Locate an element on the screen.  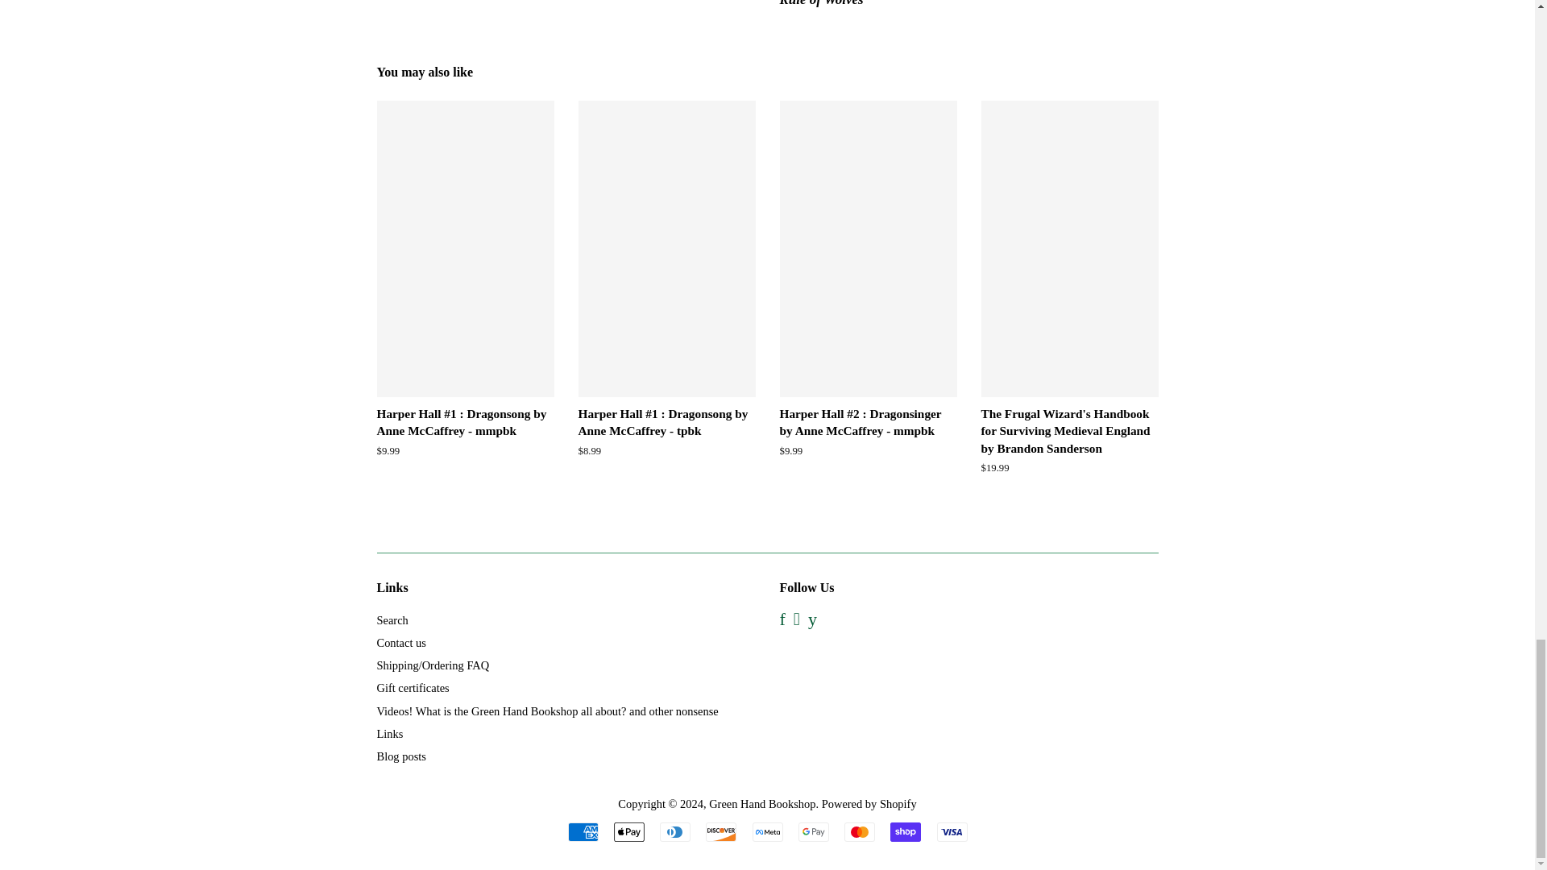
American Express is located at coordinates (582, 831).